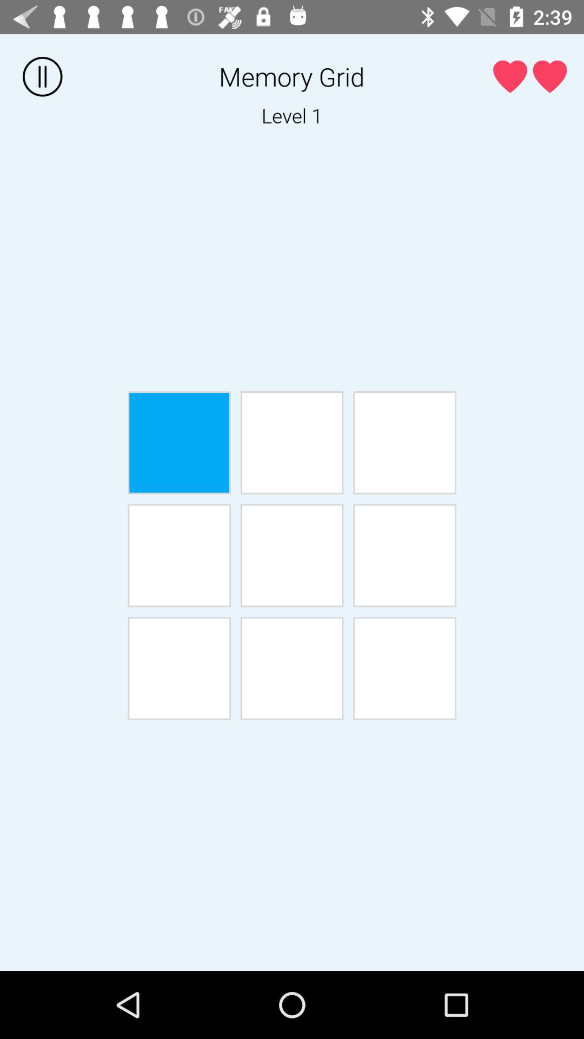 The image size is (584, 1039). Describe the element at coordinates (179, 668) in the screenshot. I see `one of the square in whole` at that location.